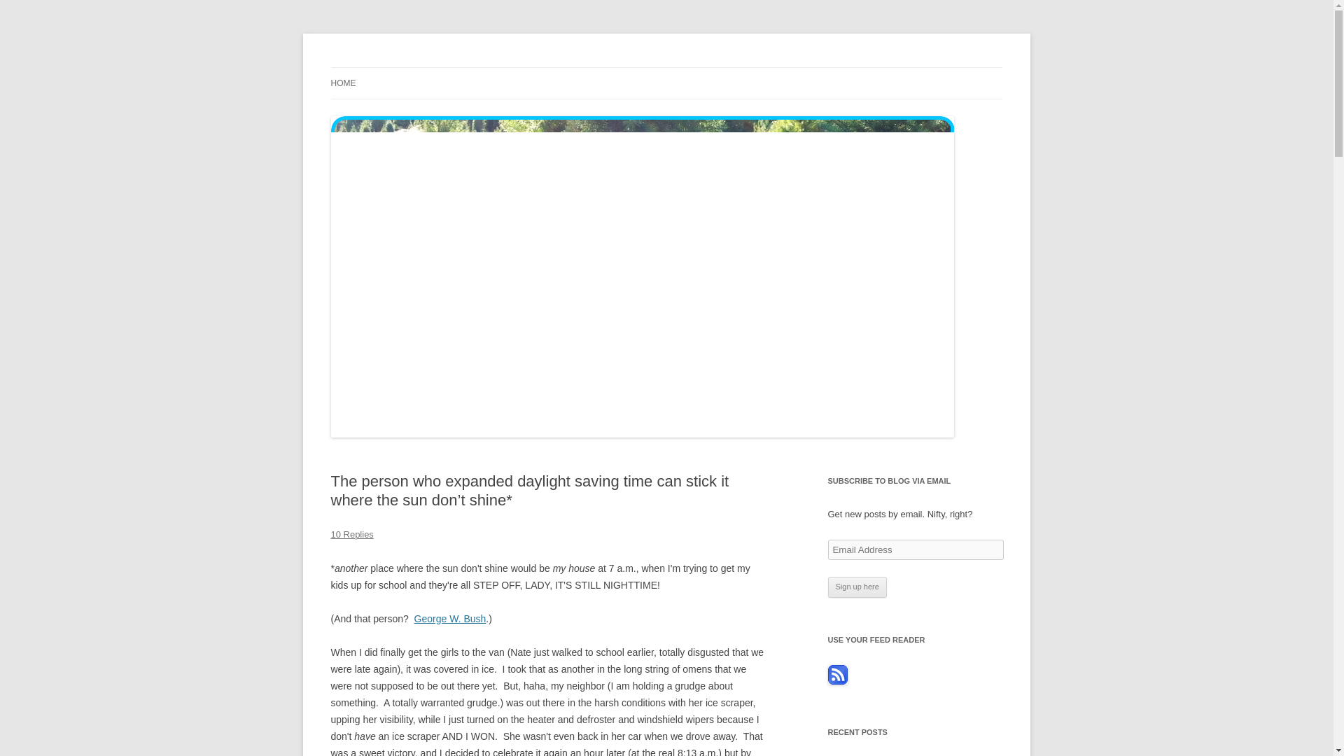  I want to click on Subscribe to Posts, so click(837, 680).